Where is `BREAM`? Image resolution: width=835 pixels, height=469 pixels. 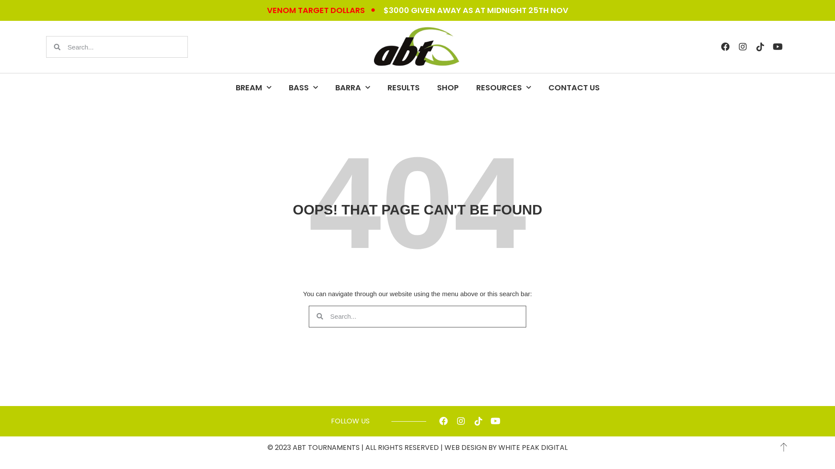 BREAM is located at coordinates (254, 88).